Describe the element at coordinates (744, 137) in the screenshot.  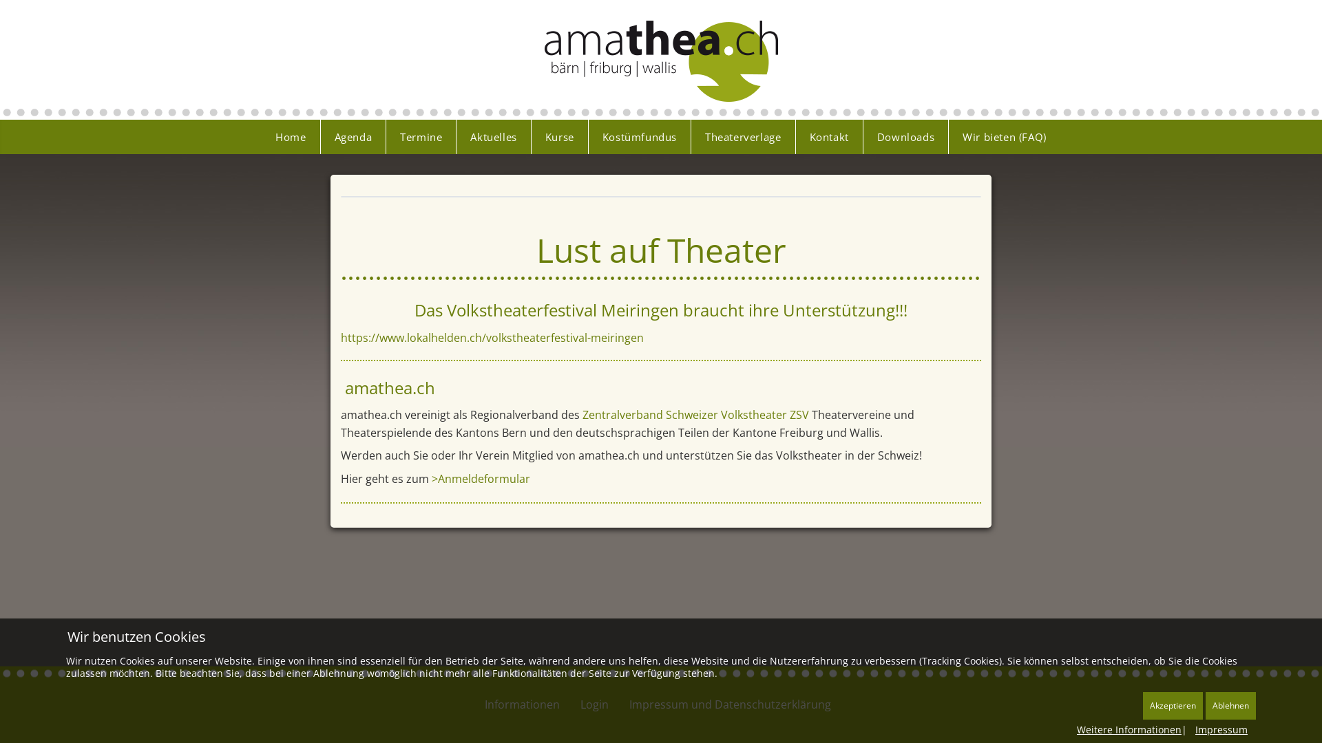
I see `Theaterverlage` at that location.